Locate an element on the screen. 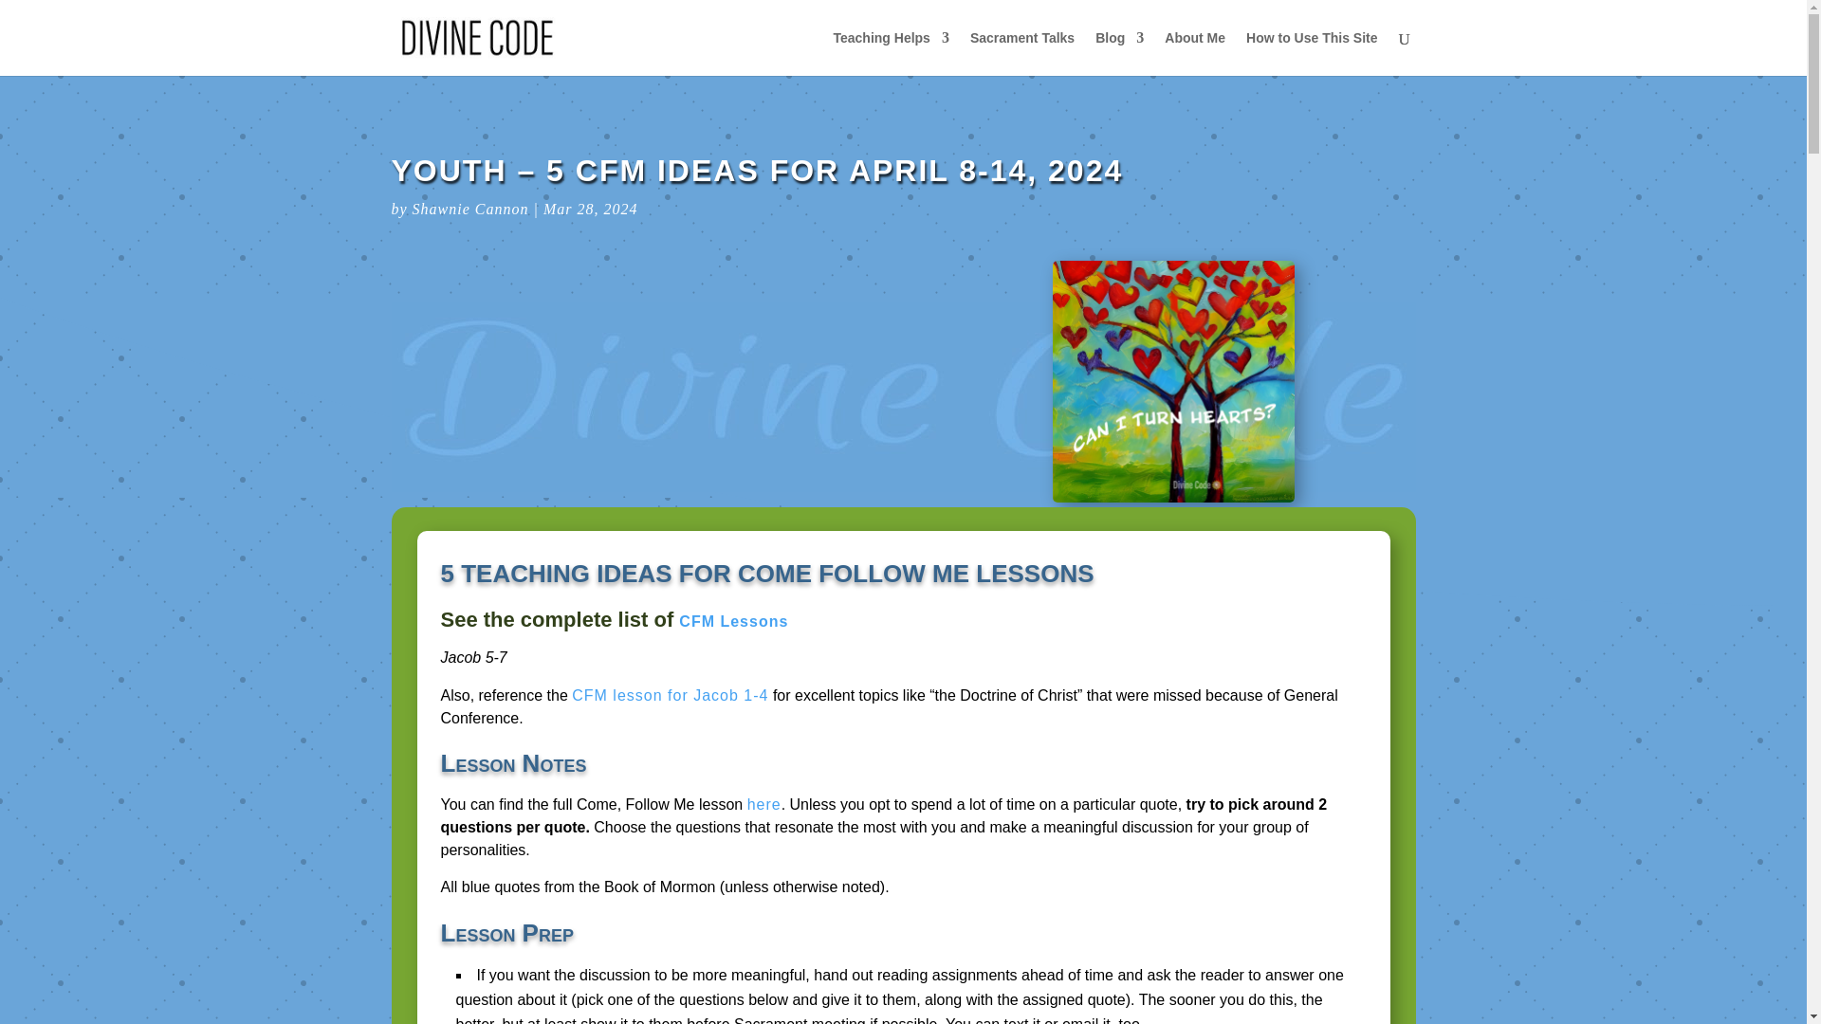 The image size is (1821, 1024). About Me is located at coordinates (1195, 53).